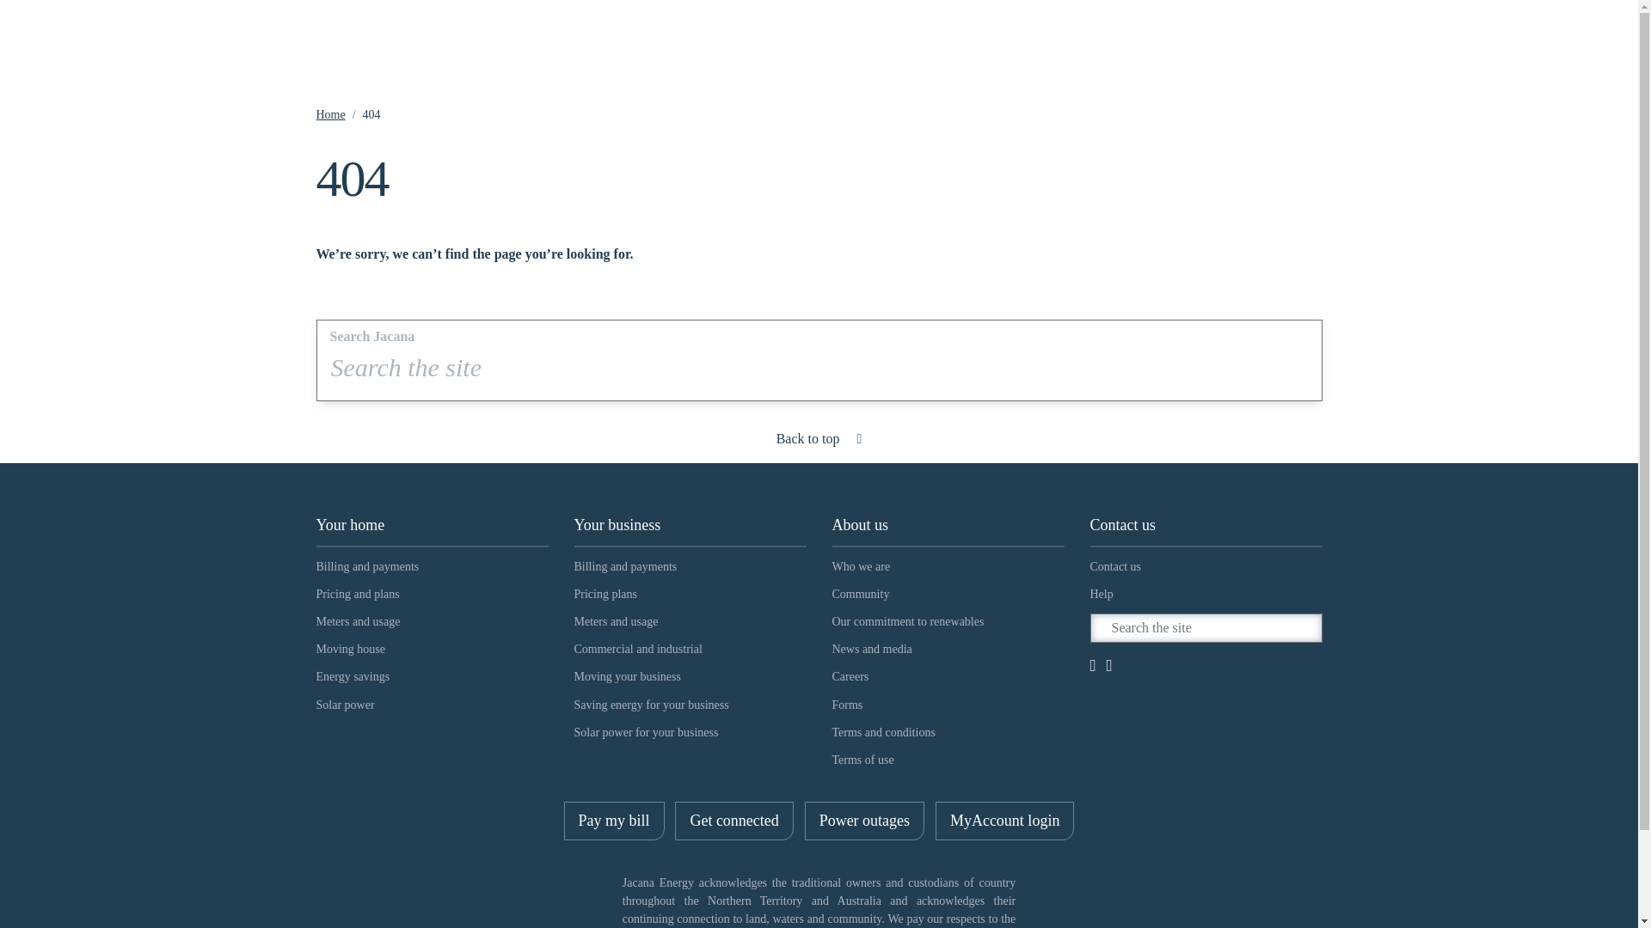  What do you see at coordinates (1109, 667) in the screenshot?
I see `LinkedIn` at bounding box center [1109, 667].